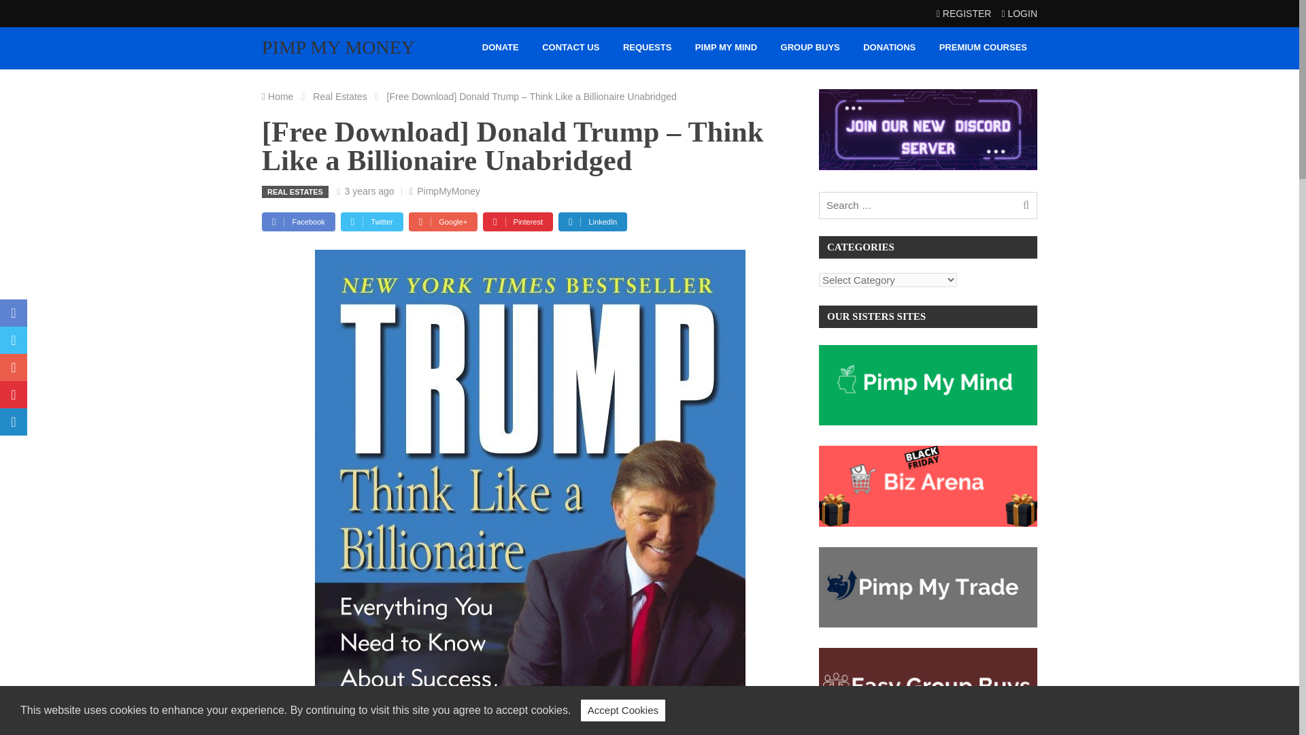 The image size is (1306, 735). I want to click on REGISTER, so click(963, 14).